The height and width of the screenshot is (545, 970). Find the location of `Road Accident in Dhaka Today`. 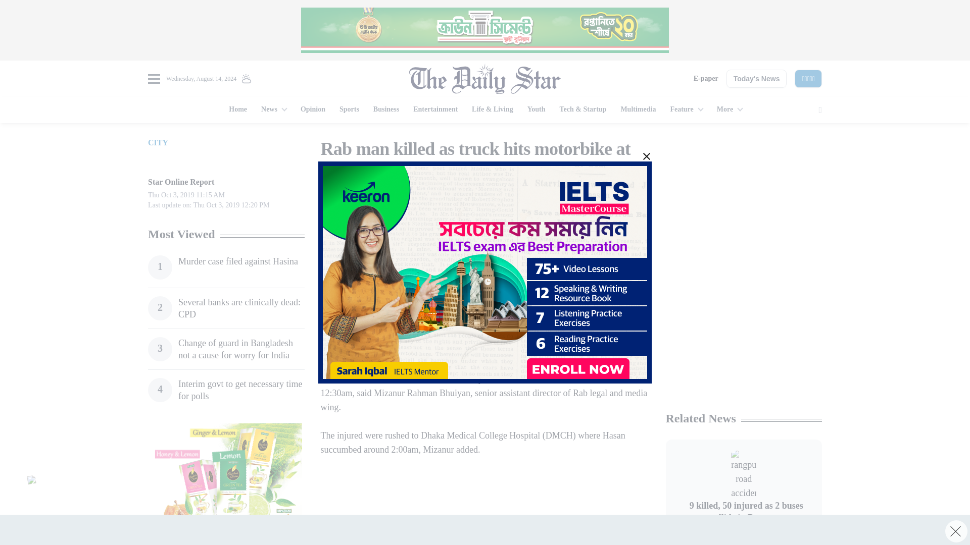

Road Accident in Dhaka Today is located at coordinates (381, 198).